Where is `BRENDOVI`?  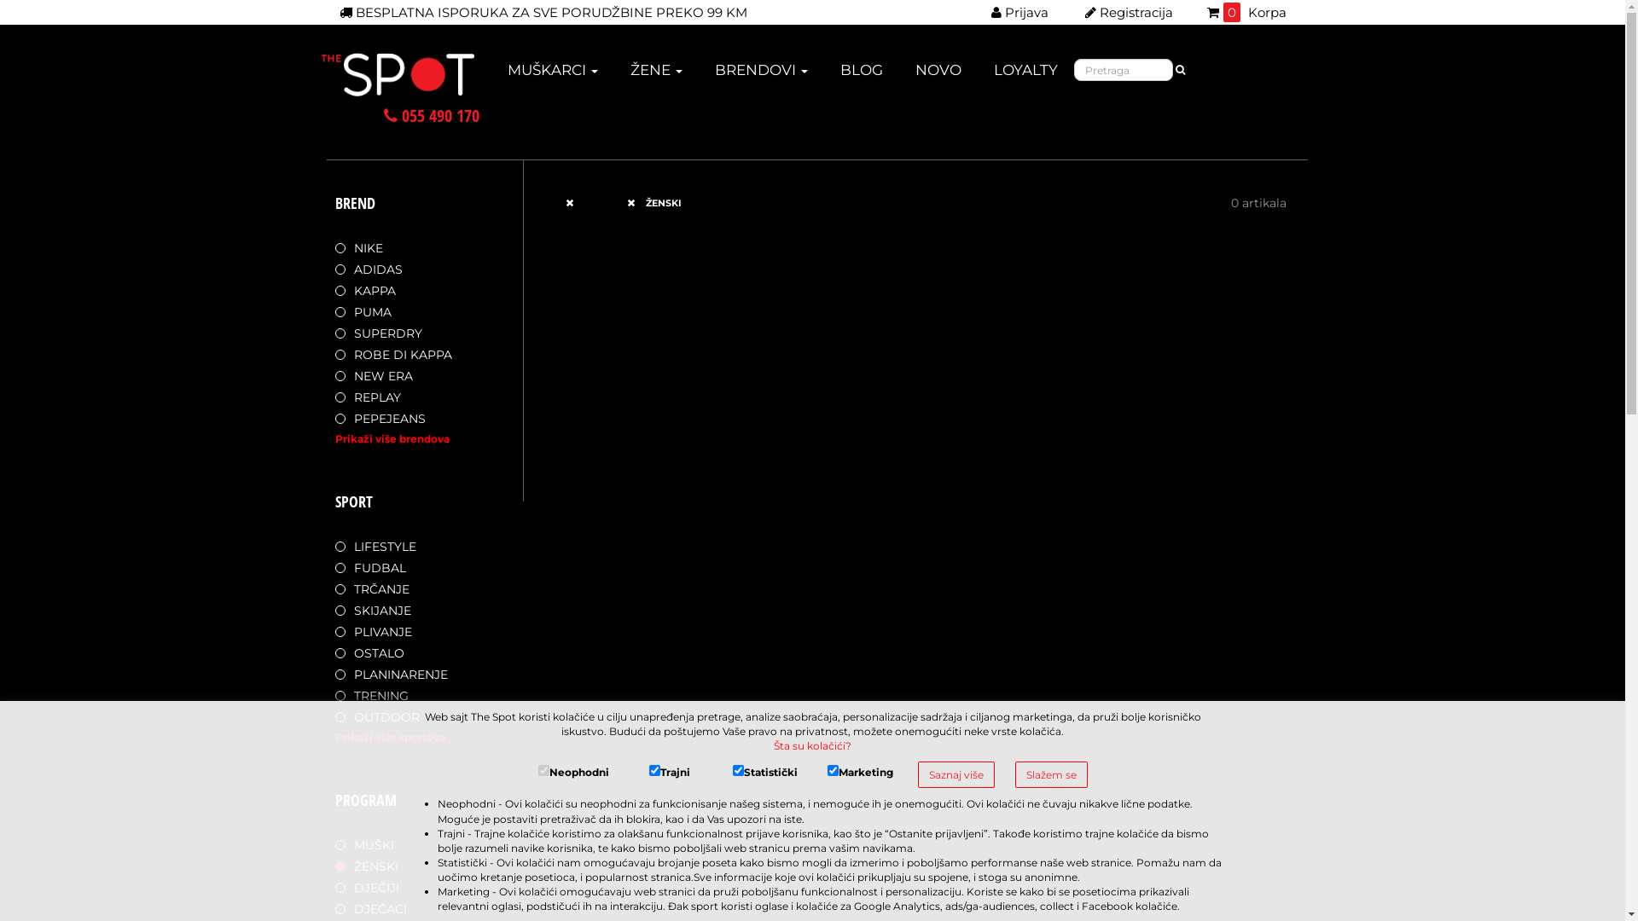
BRENDOVI is located at coordinates (761, 75).